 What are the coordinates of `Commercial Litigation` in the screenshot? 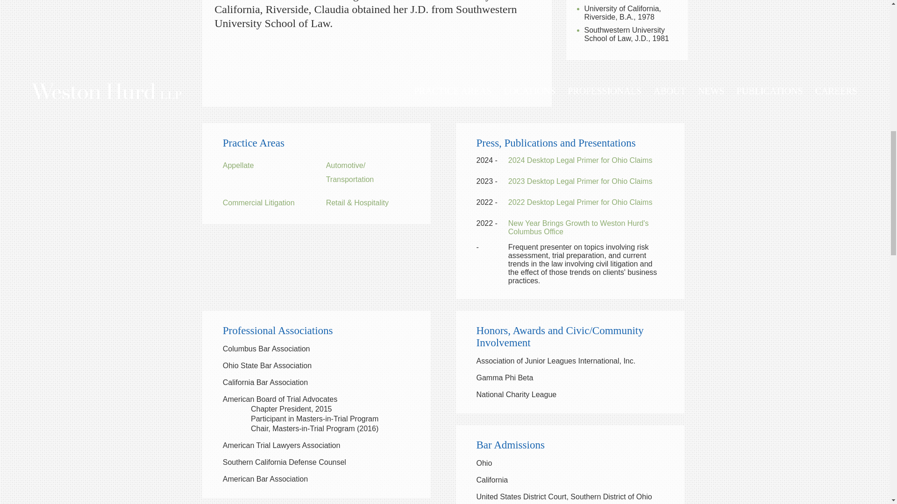 It's located at (259, 203).